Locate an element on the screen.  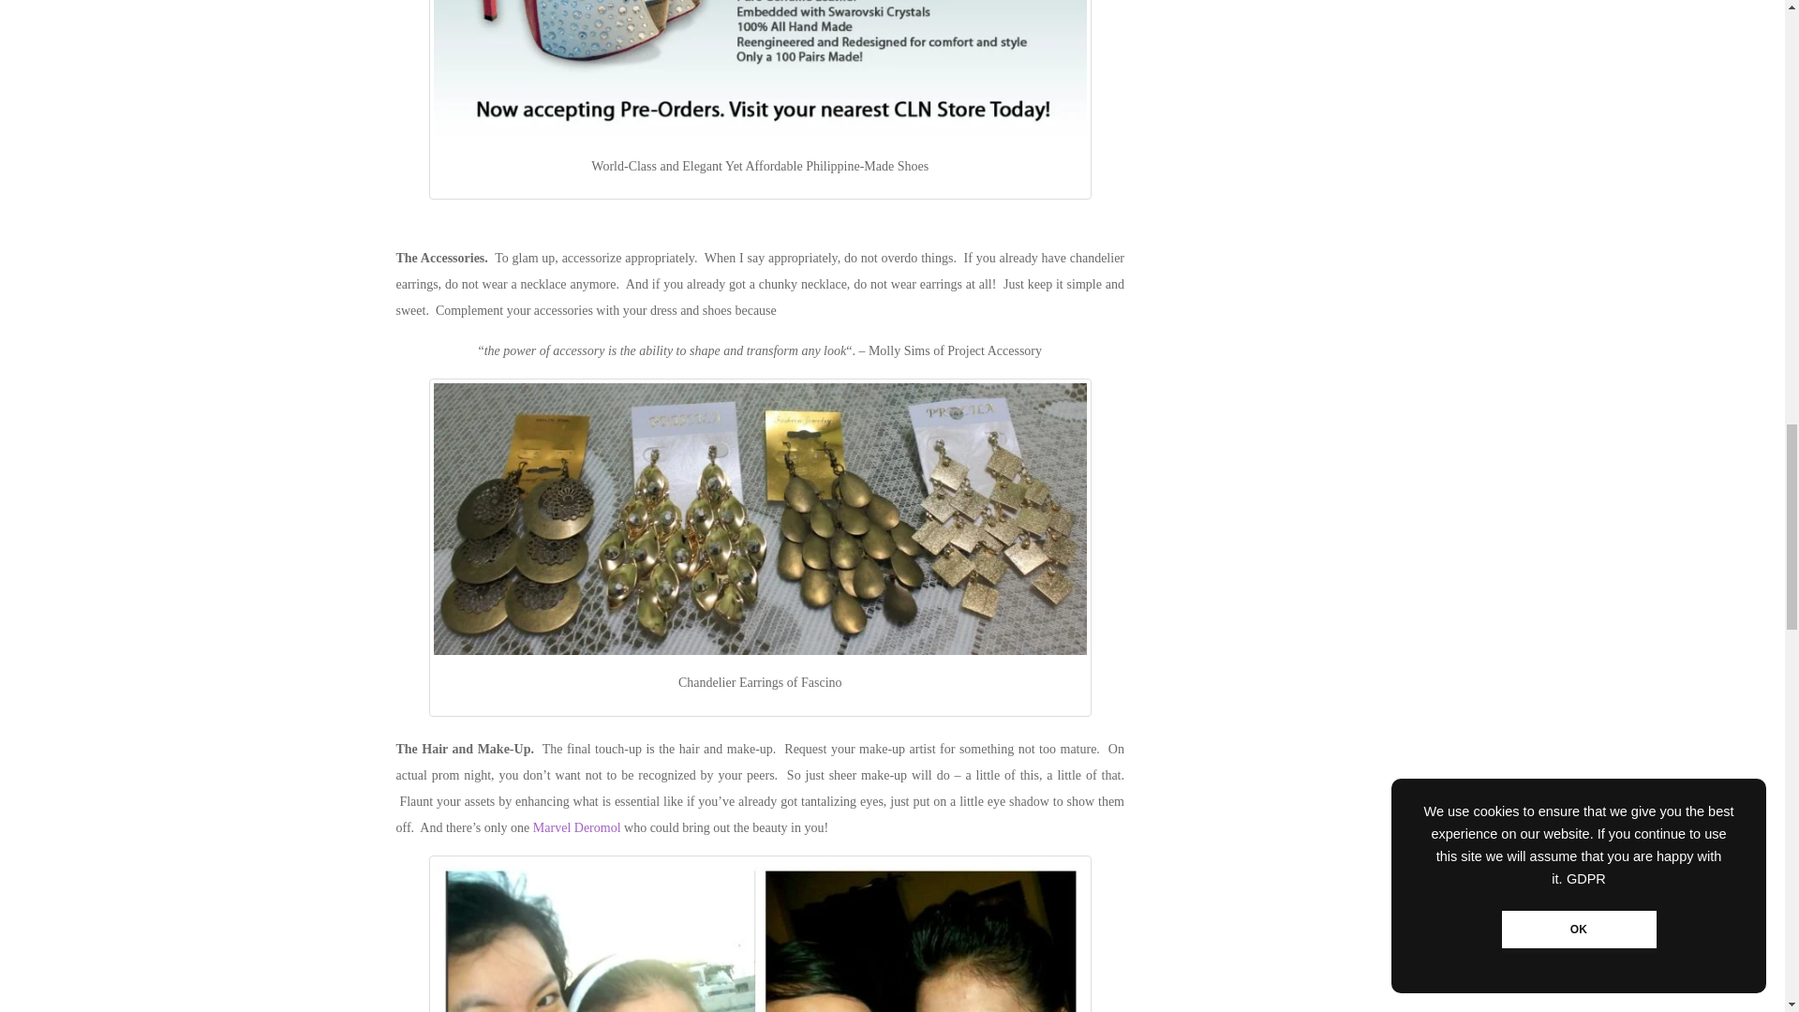
Marvel Deromol is located at coordinates (576, 827).